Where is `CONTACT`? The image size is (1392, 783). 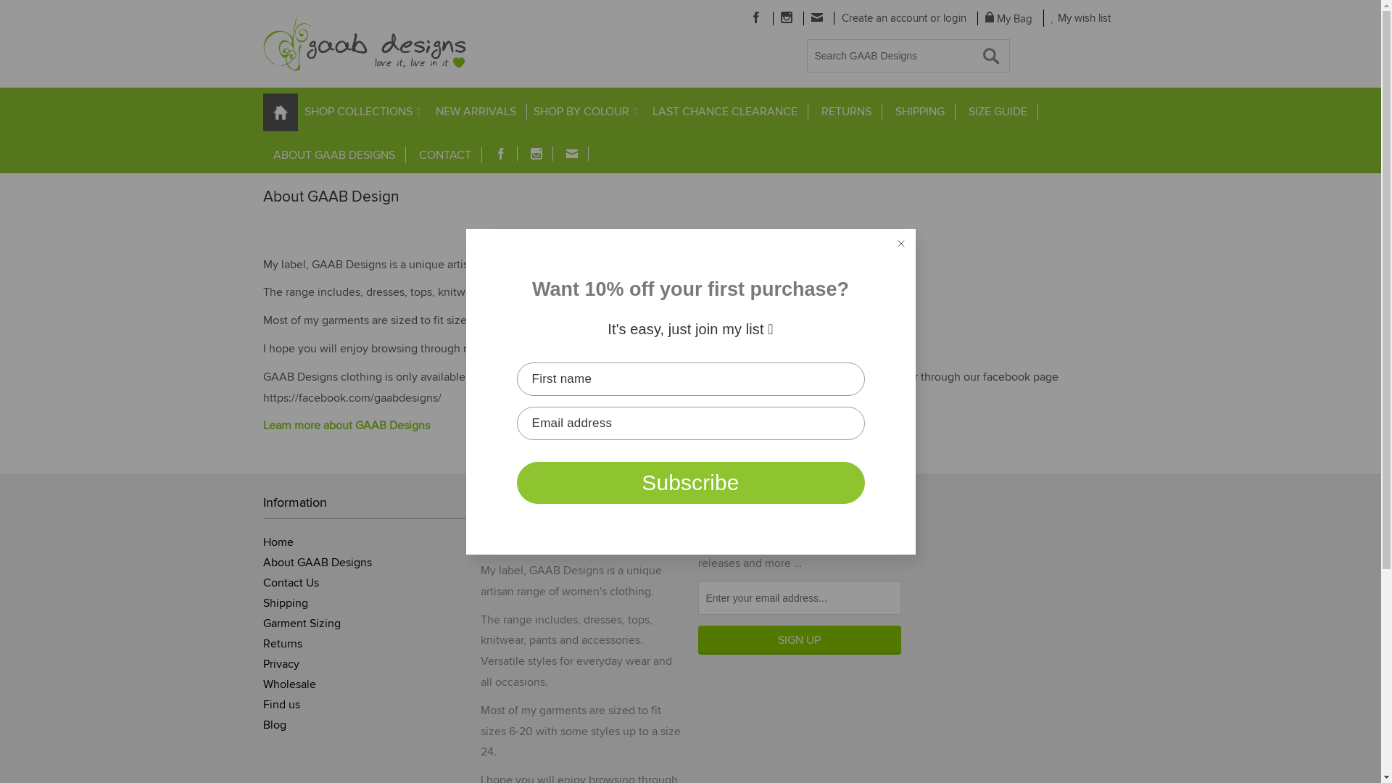 CONTACT is located at coordinates (445, 155).